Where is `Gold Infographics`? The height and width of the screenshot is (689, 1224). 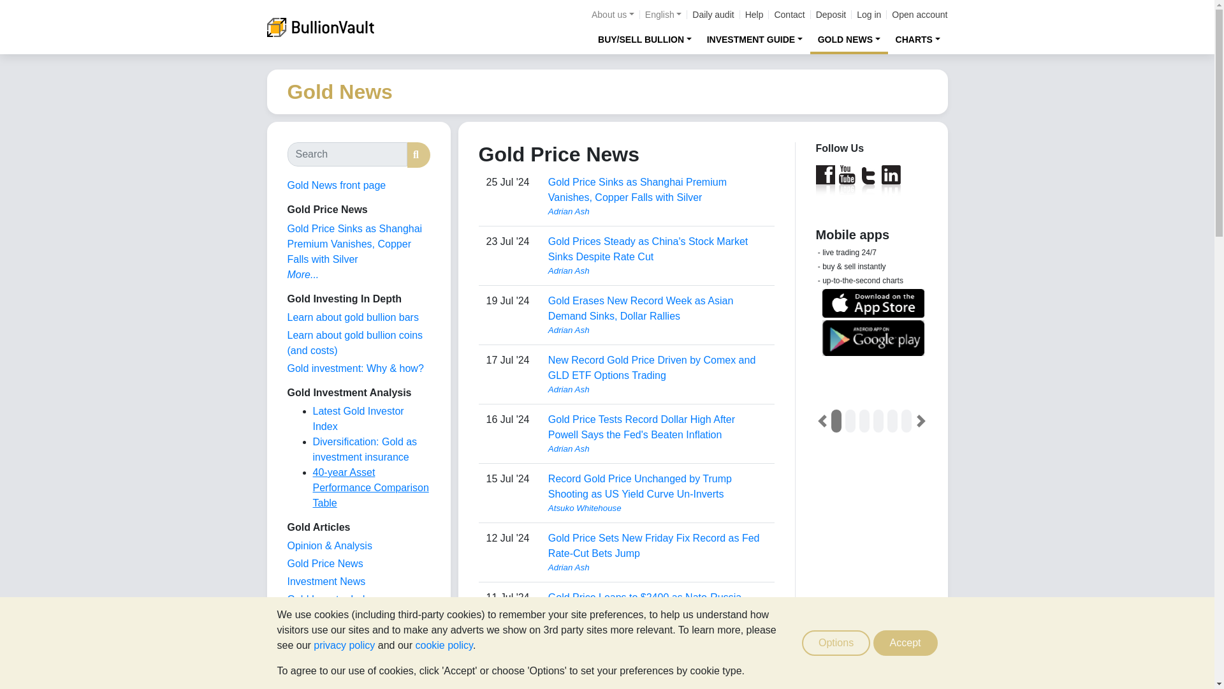 Gold Infographics is located at coordinates (326, 618).